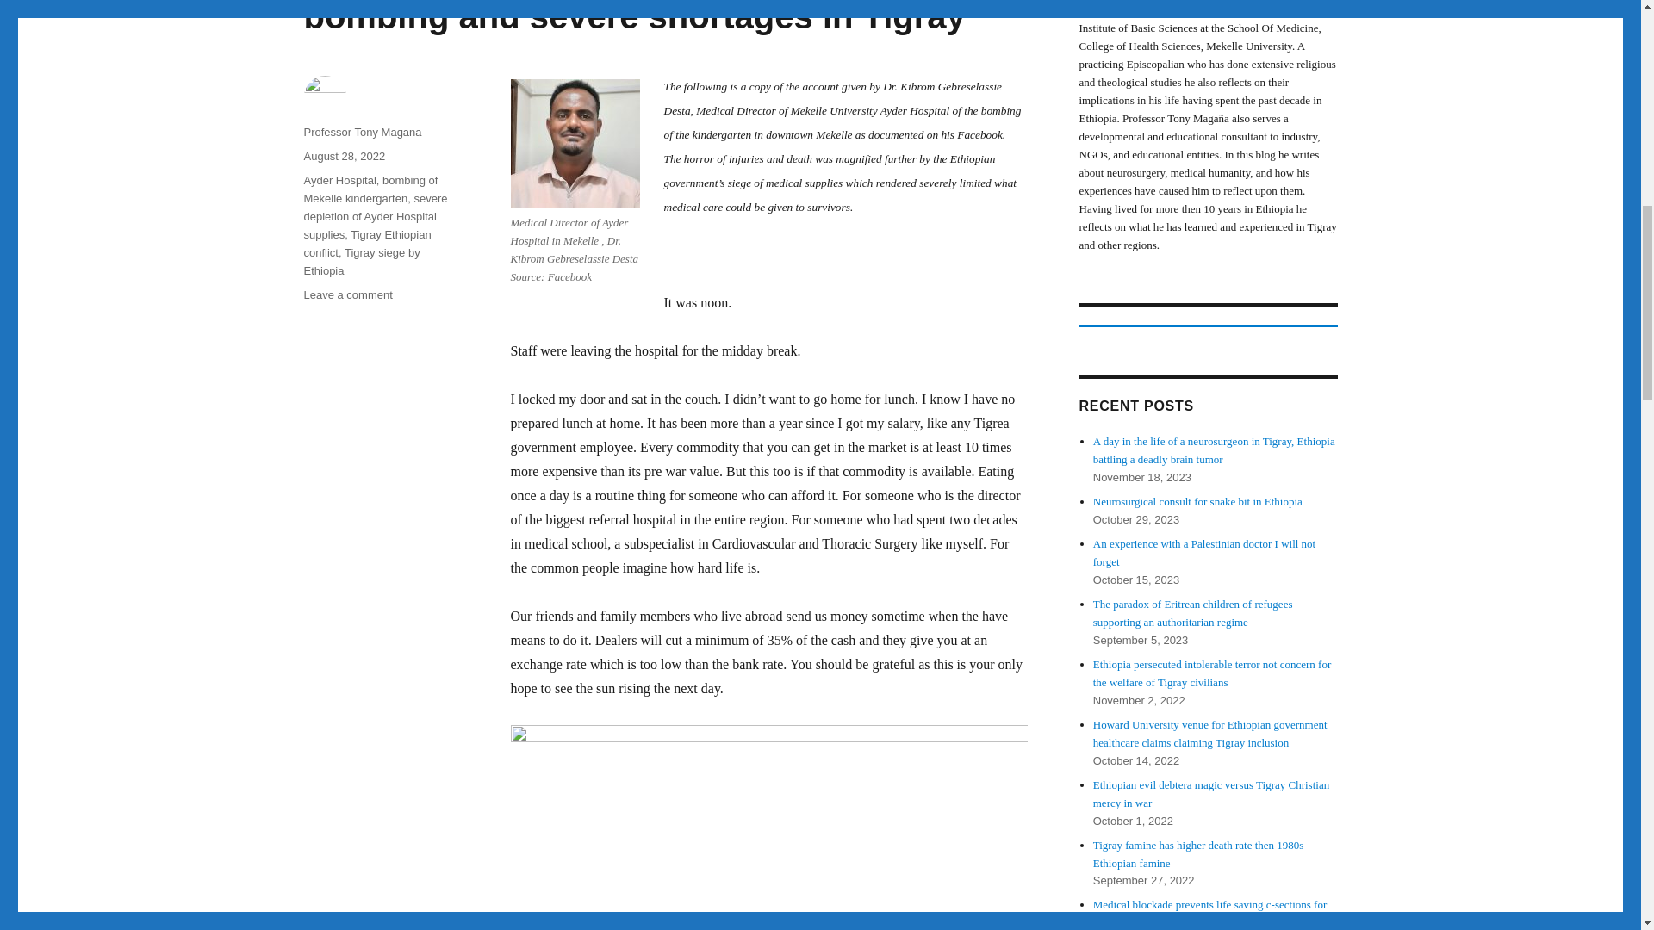 This screenshot has width=1654, height=930. Describe the element at coordinates (374, 215) in the screenshot. I see `severe depletion of Ayder Hospital supplies` at that location.